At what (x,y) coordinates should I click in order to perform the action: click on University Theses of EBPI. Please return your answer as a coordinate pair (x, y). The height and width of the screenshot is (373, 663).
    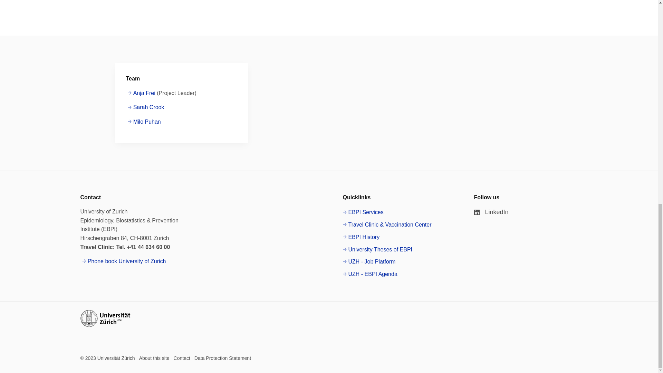
    Looking at the image, I should click on (377, 249).